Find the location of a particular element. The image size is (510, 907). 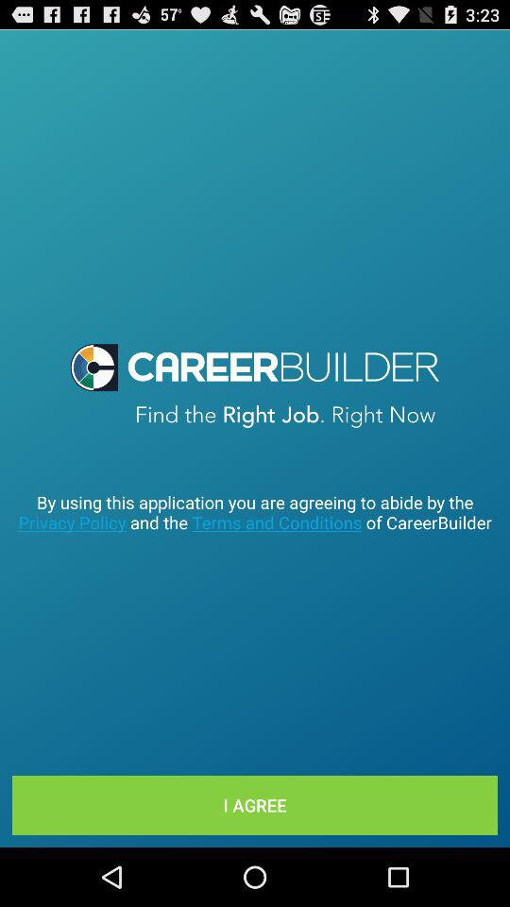

open the icon above i agree is located at coordinates (255, 512).